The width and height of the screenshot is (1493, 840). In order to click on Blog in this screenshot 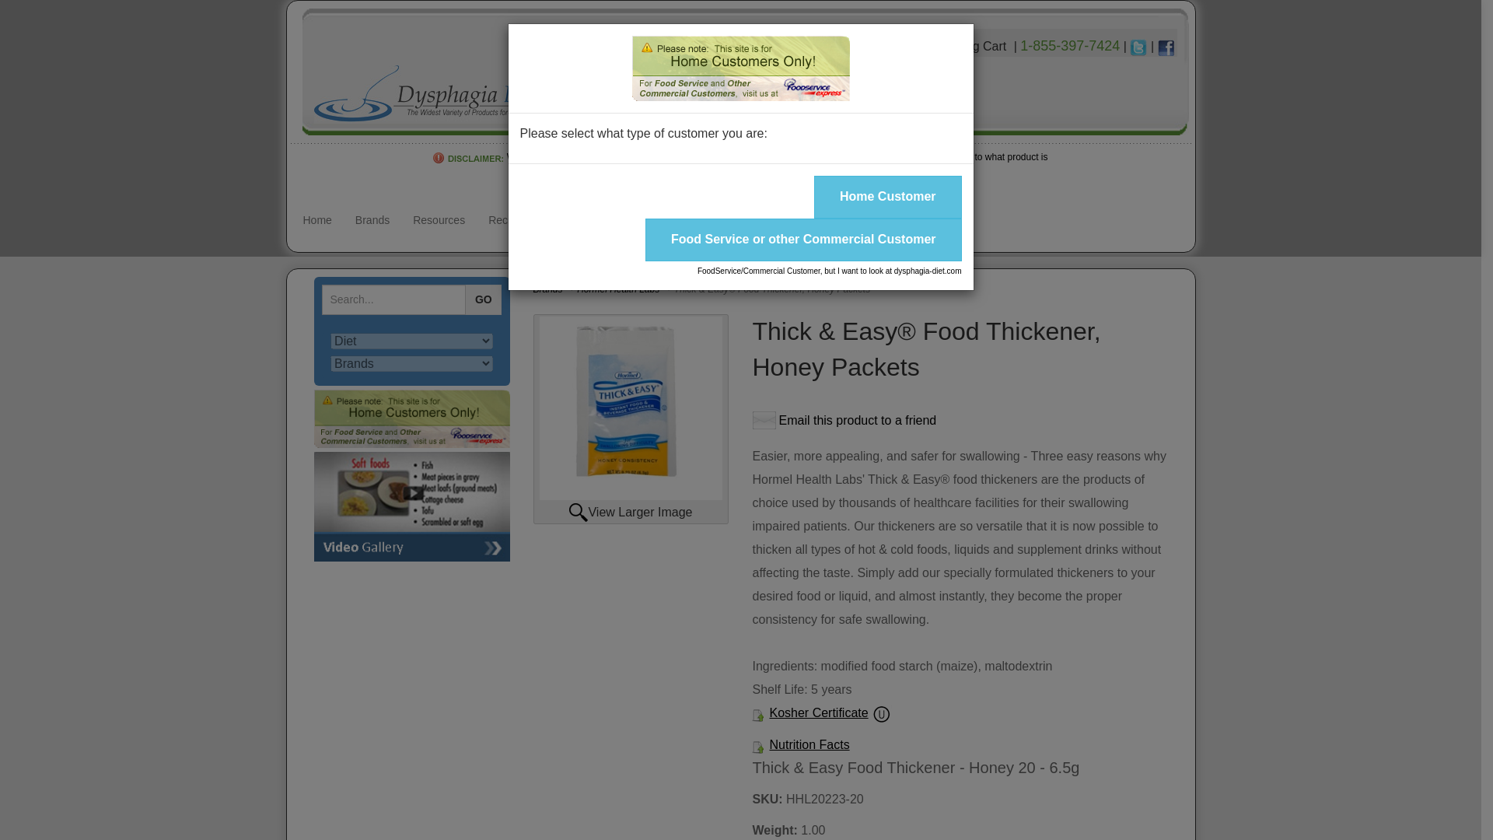, I will do `click(740, 219)`.